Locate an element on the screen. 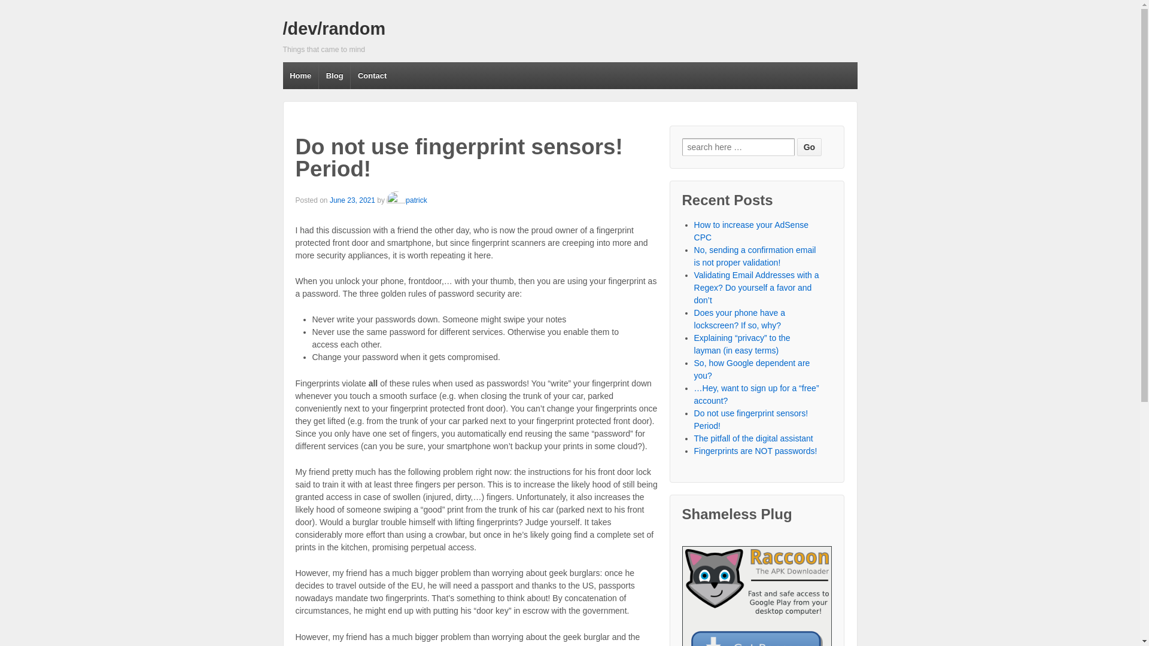  The pitfall of the digital assistant is located at coordinates (753, 438).